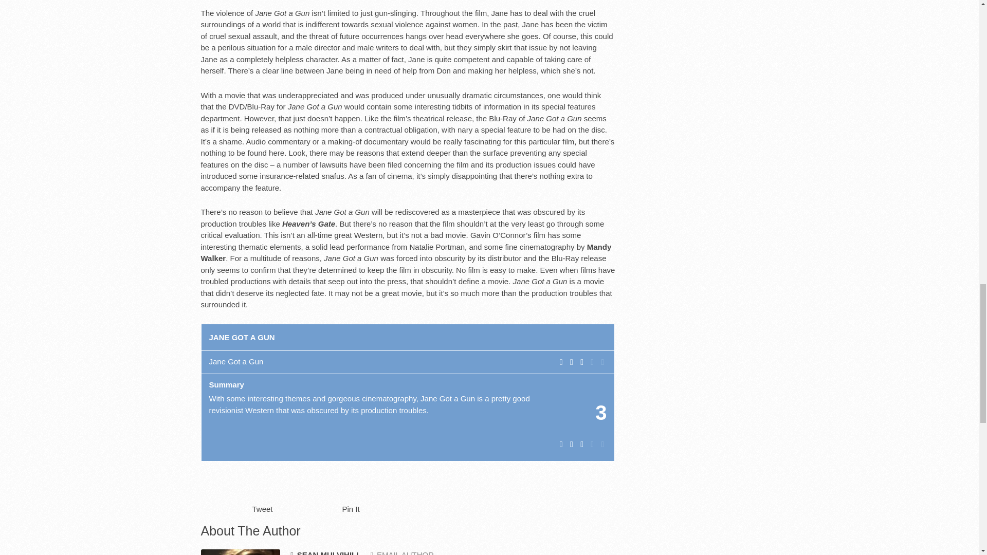  What do you see at coordinates (325, 552) in the screenshot?
I see `SEAN MULVIHILL` at bounding box center [325, 552].